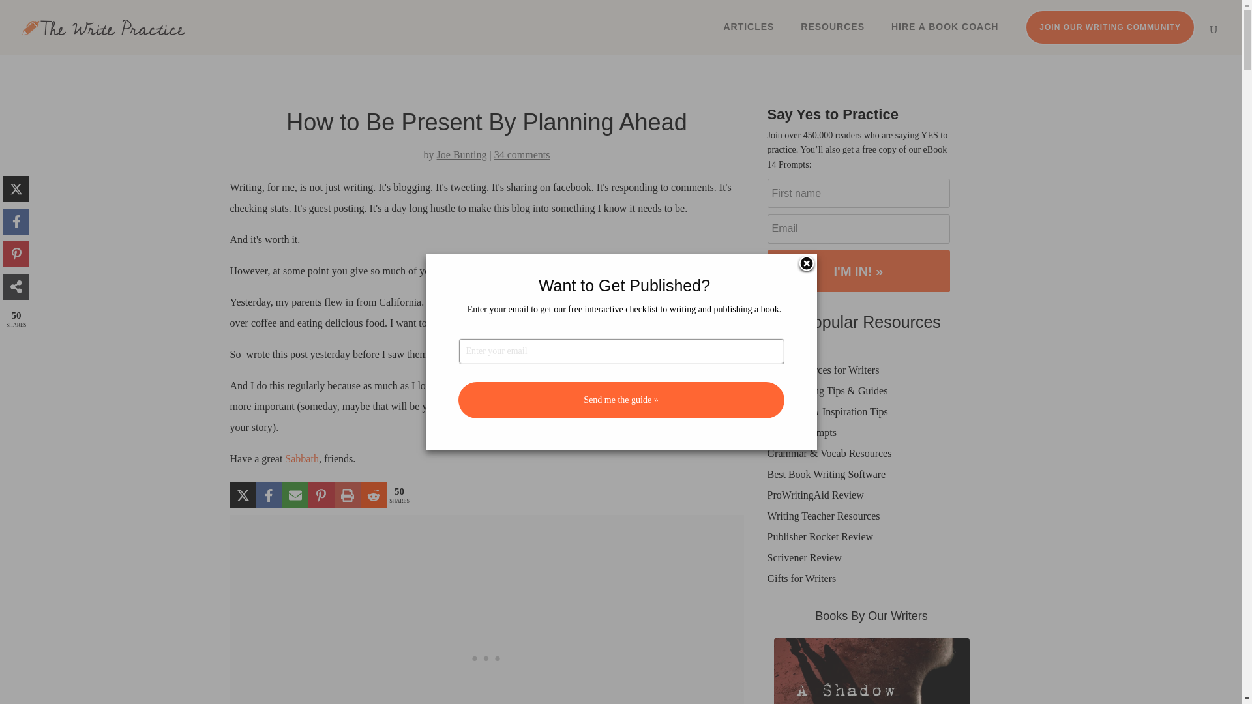 This screenshot has height=704, width=1252. Describe the element at coordinates (749, 31) in the screenshot. I see `ARTICLES` at that location.